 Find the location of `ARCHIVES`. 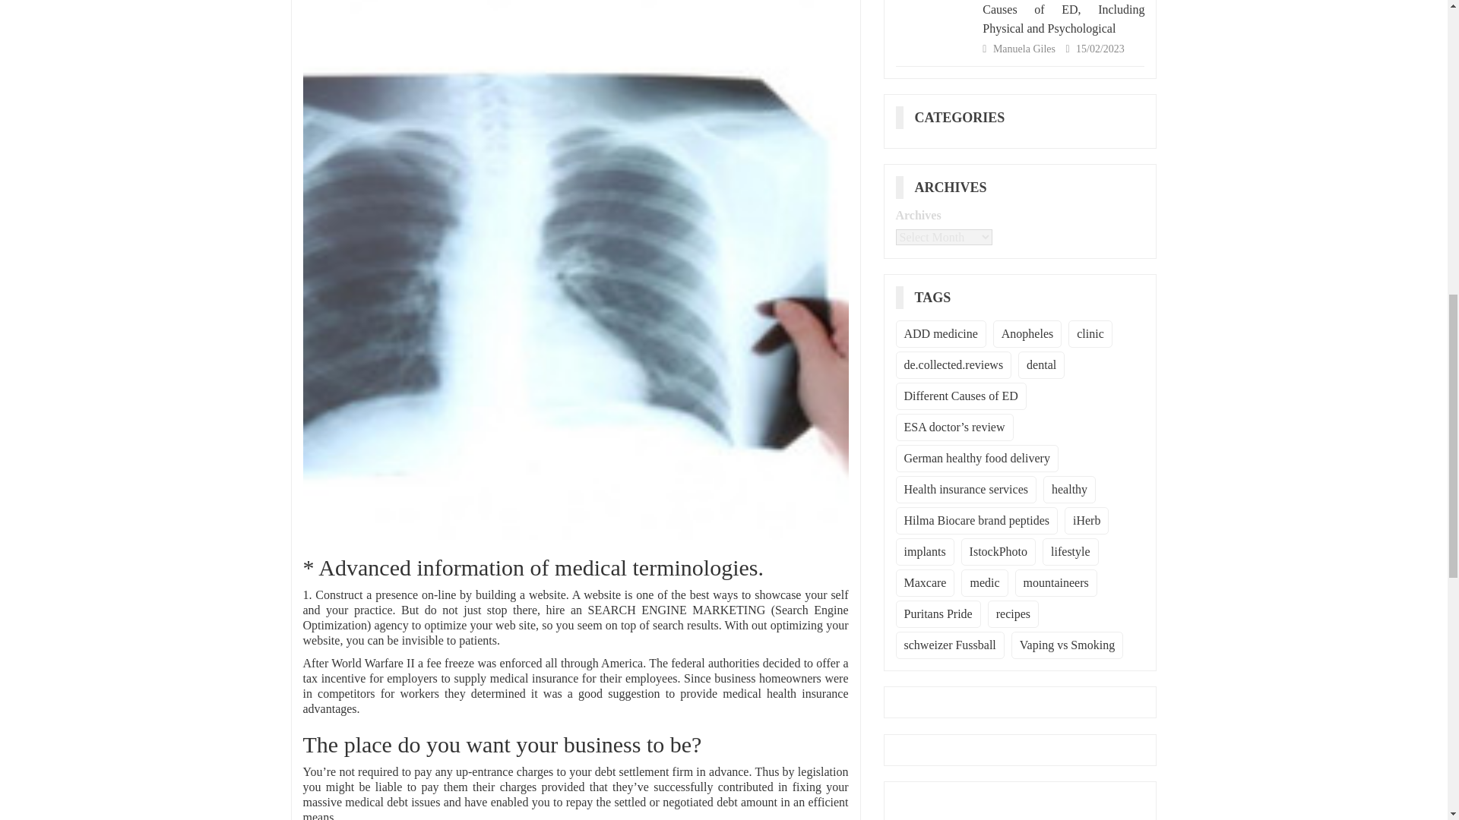

ARCHIVES is located at coordinates (956, 187).